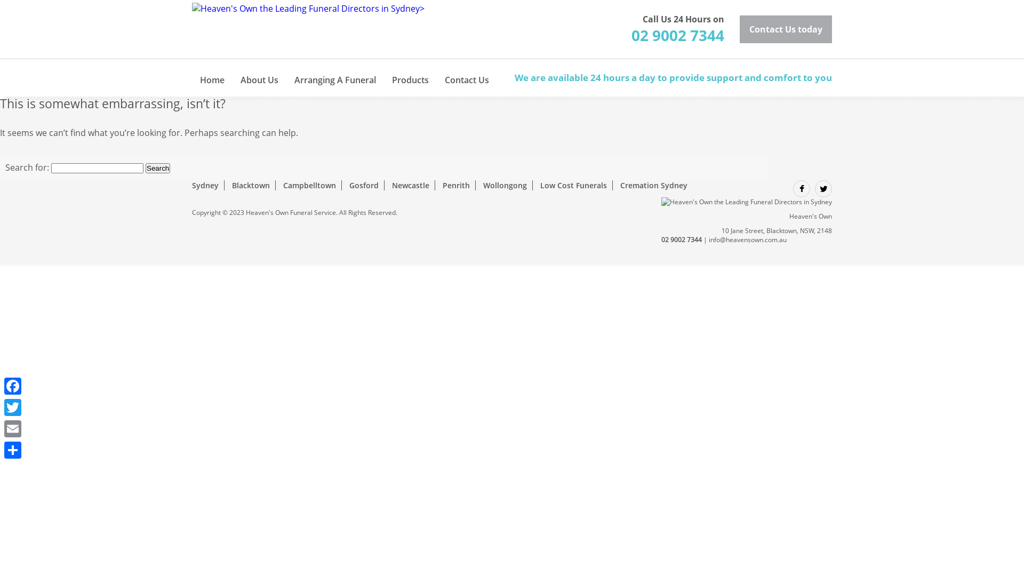  Describe the element at coordinates (457, 186) in the screenshot. I see `Penrith` at that location.